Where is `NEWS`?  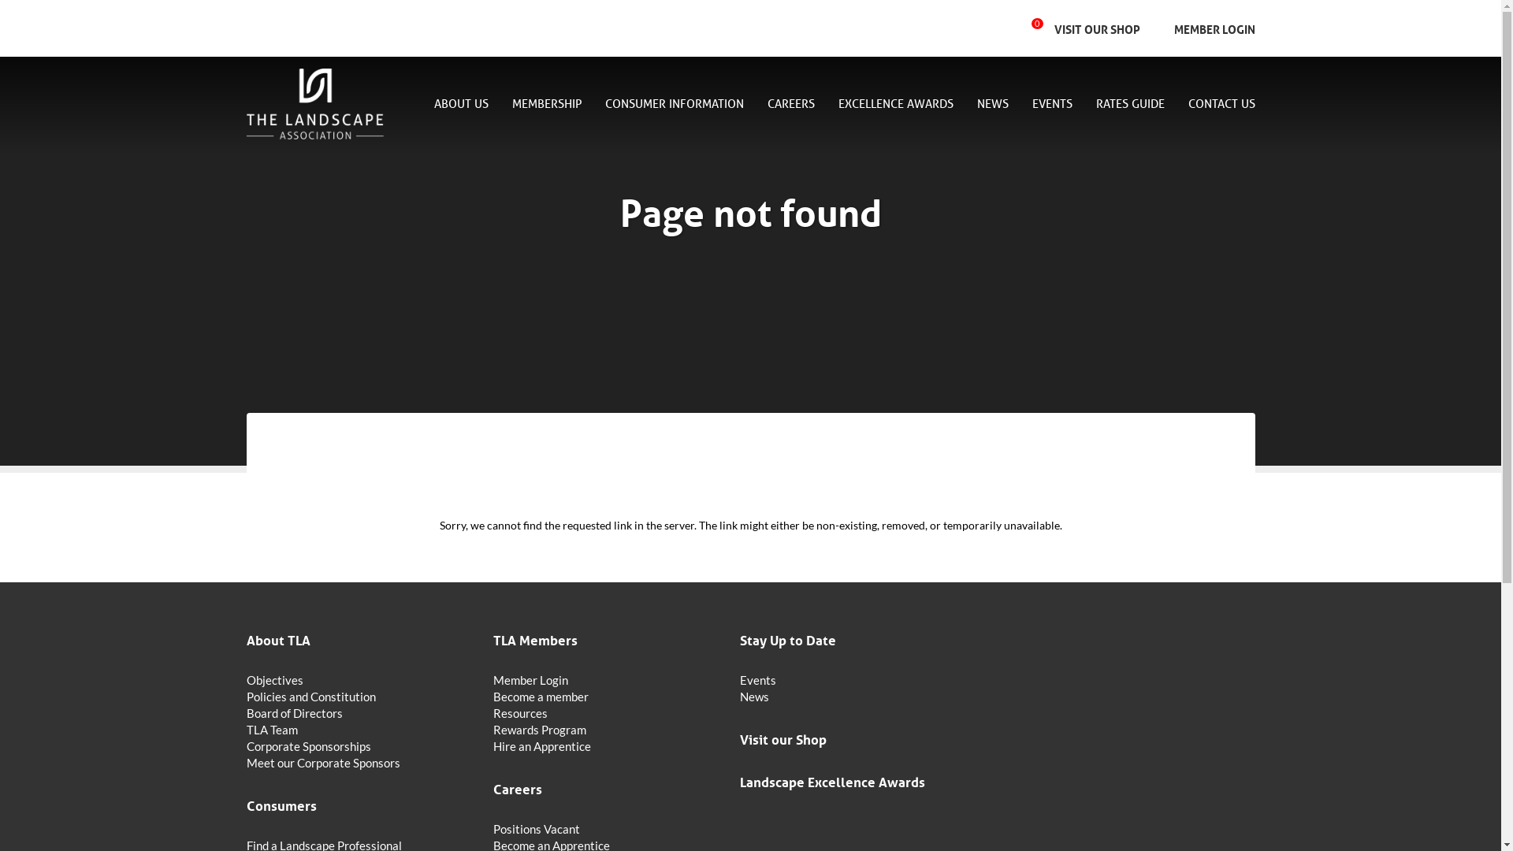
NEWS is located at coordinates (993, 106).